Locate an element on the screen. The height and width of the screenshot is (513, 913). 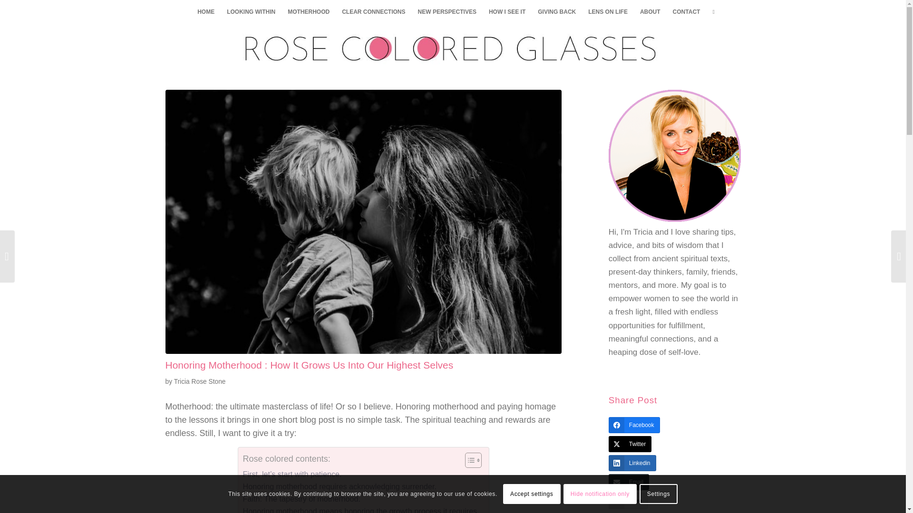
CLEAR CONNECTIONS is located at coordinates (374, 11).